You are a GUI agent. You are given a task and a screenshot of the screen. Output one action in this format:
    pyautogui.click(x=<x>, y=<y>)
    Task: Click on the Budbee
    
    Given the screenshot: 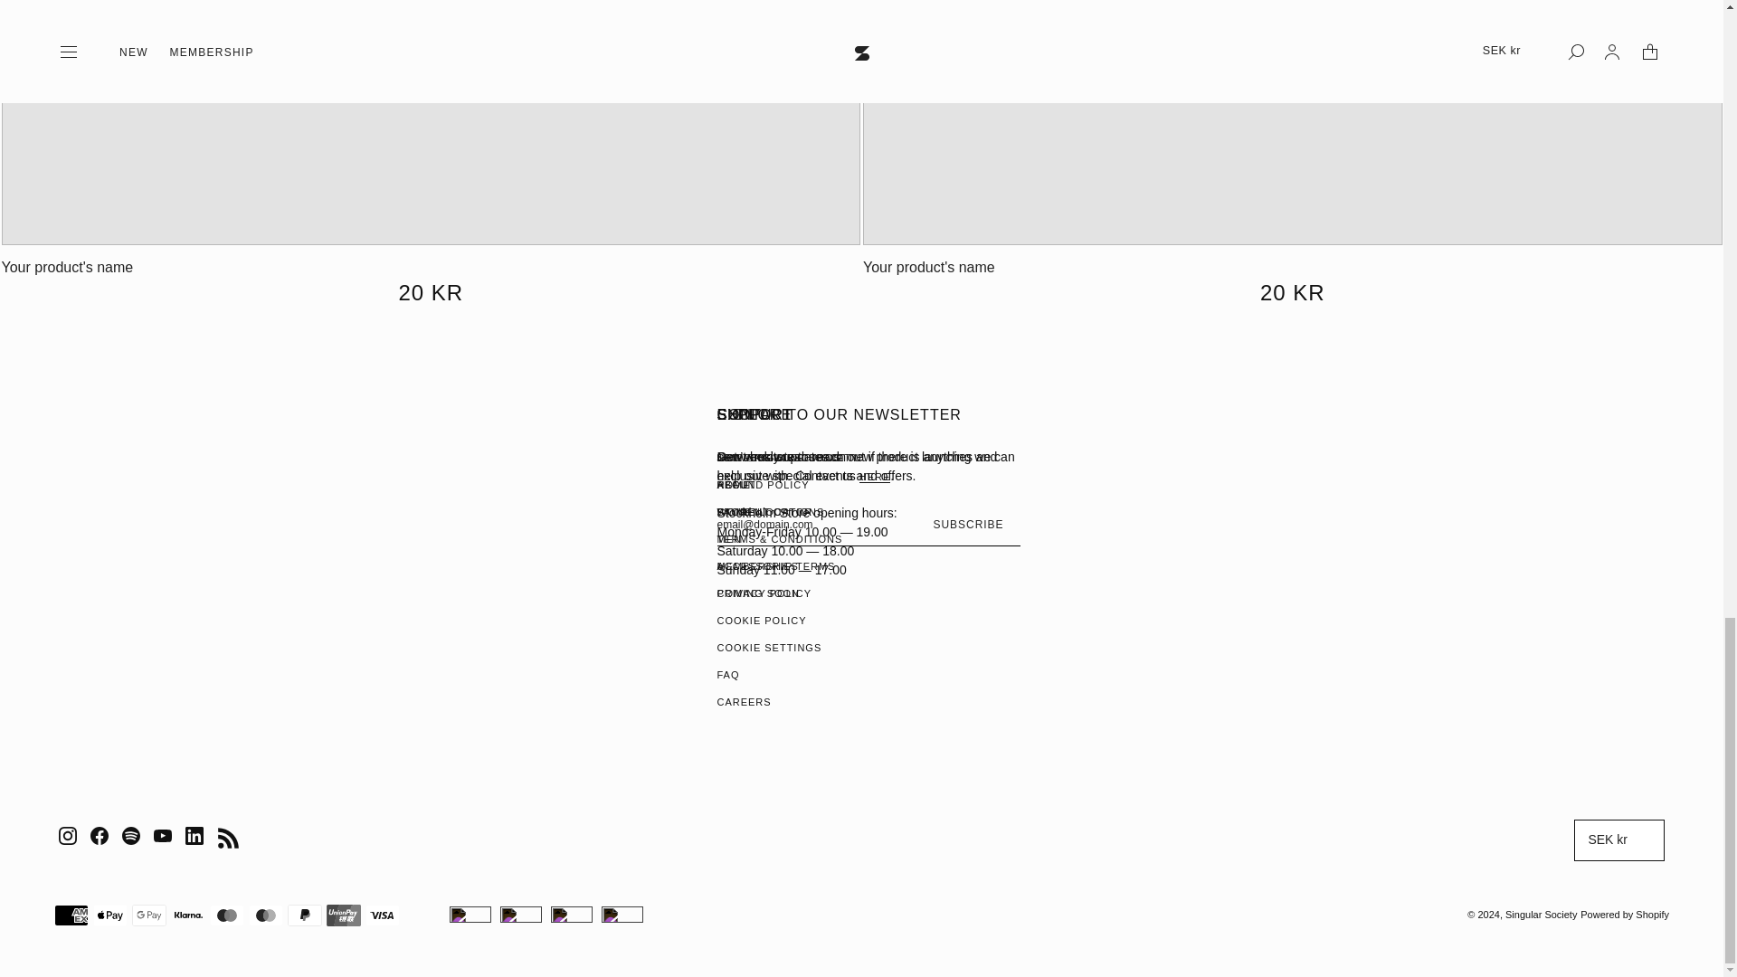 What is the action you would take?
    pyautogui.click(x=521, y=914)
    